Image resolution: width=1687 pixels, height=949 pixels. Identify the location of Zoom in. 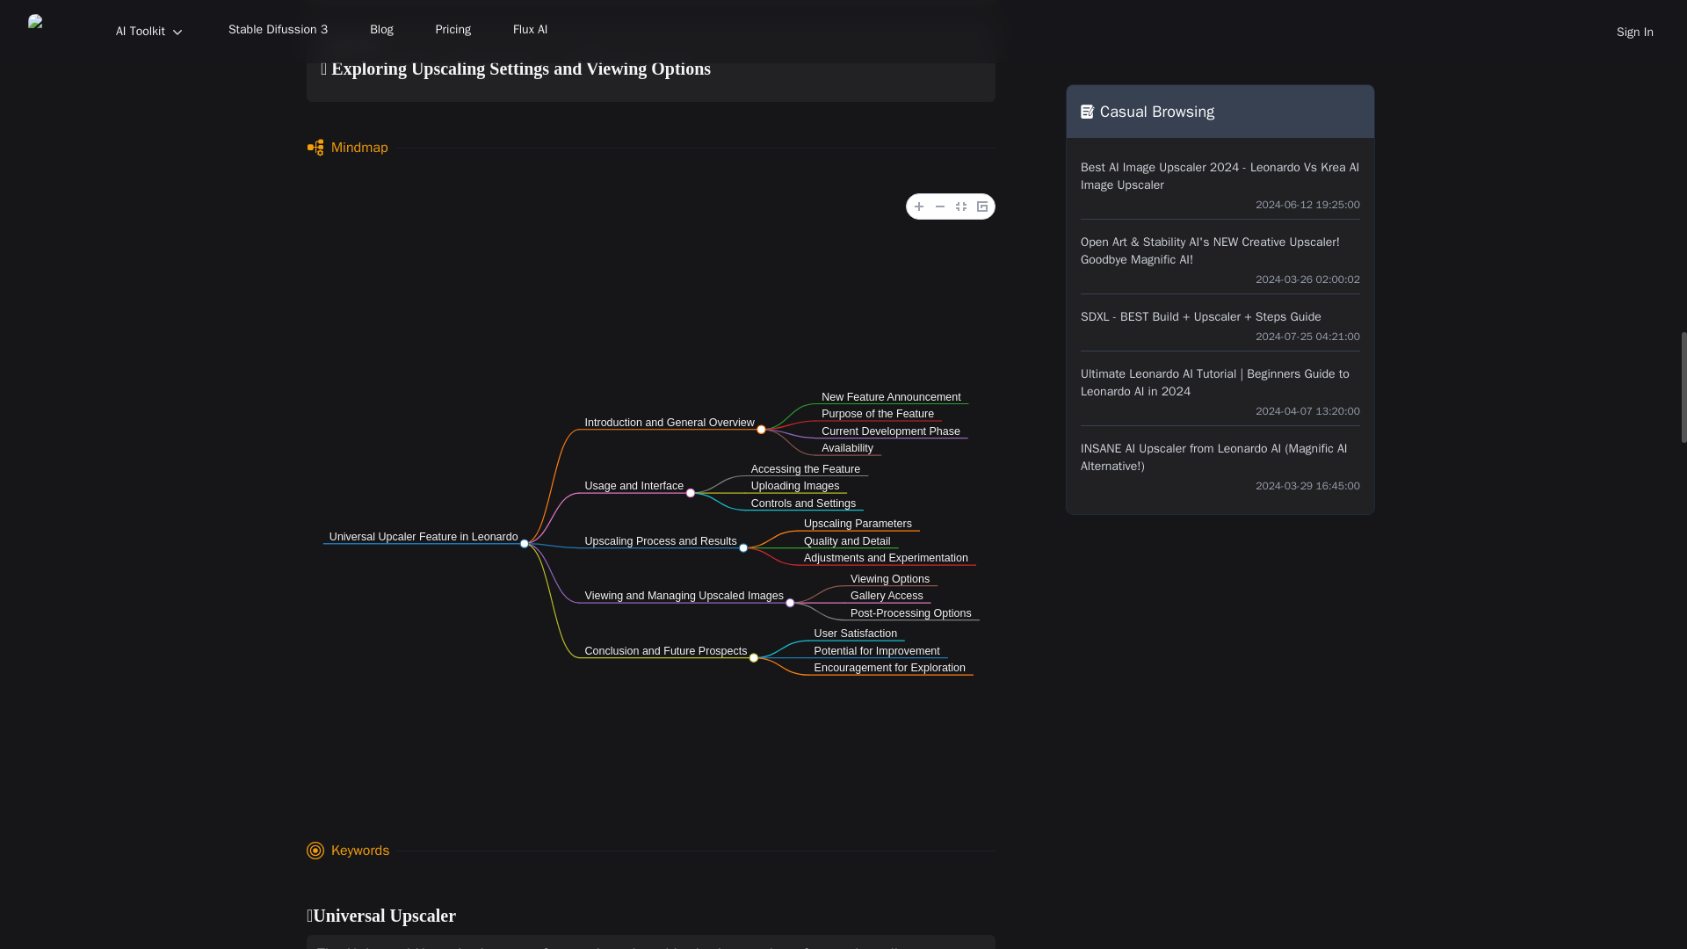
(919, 206).